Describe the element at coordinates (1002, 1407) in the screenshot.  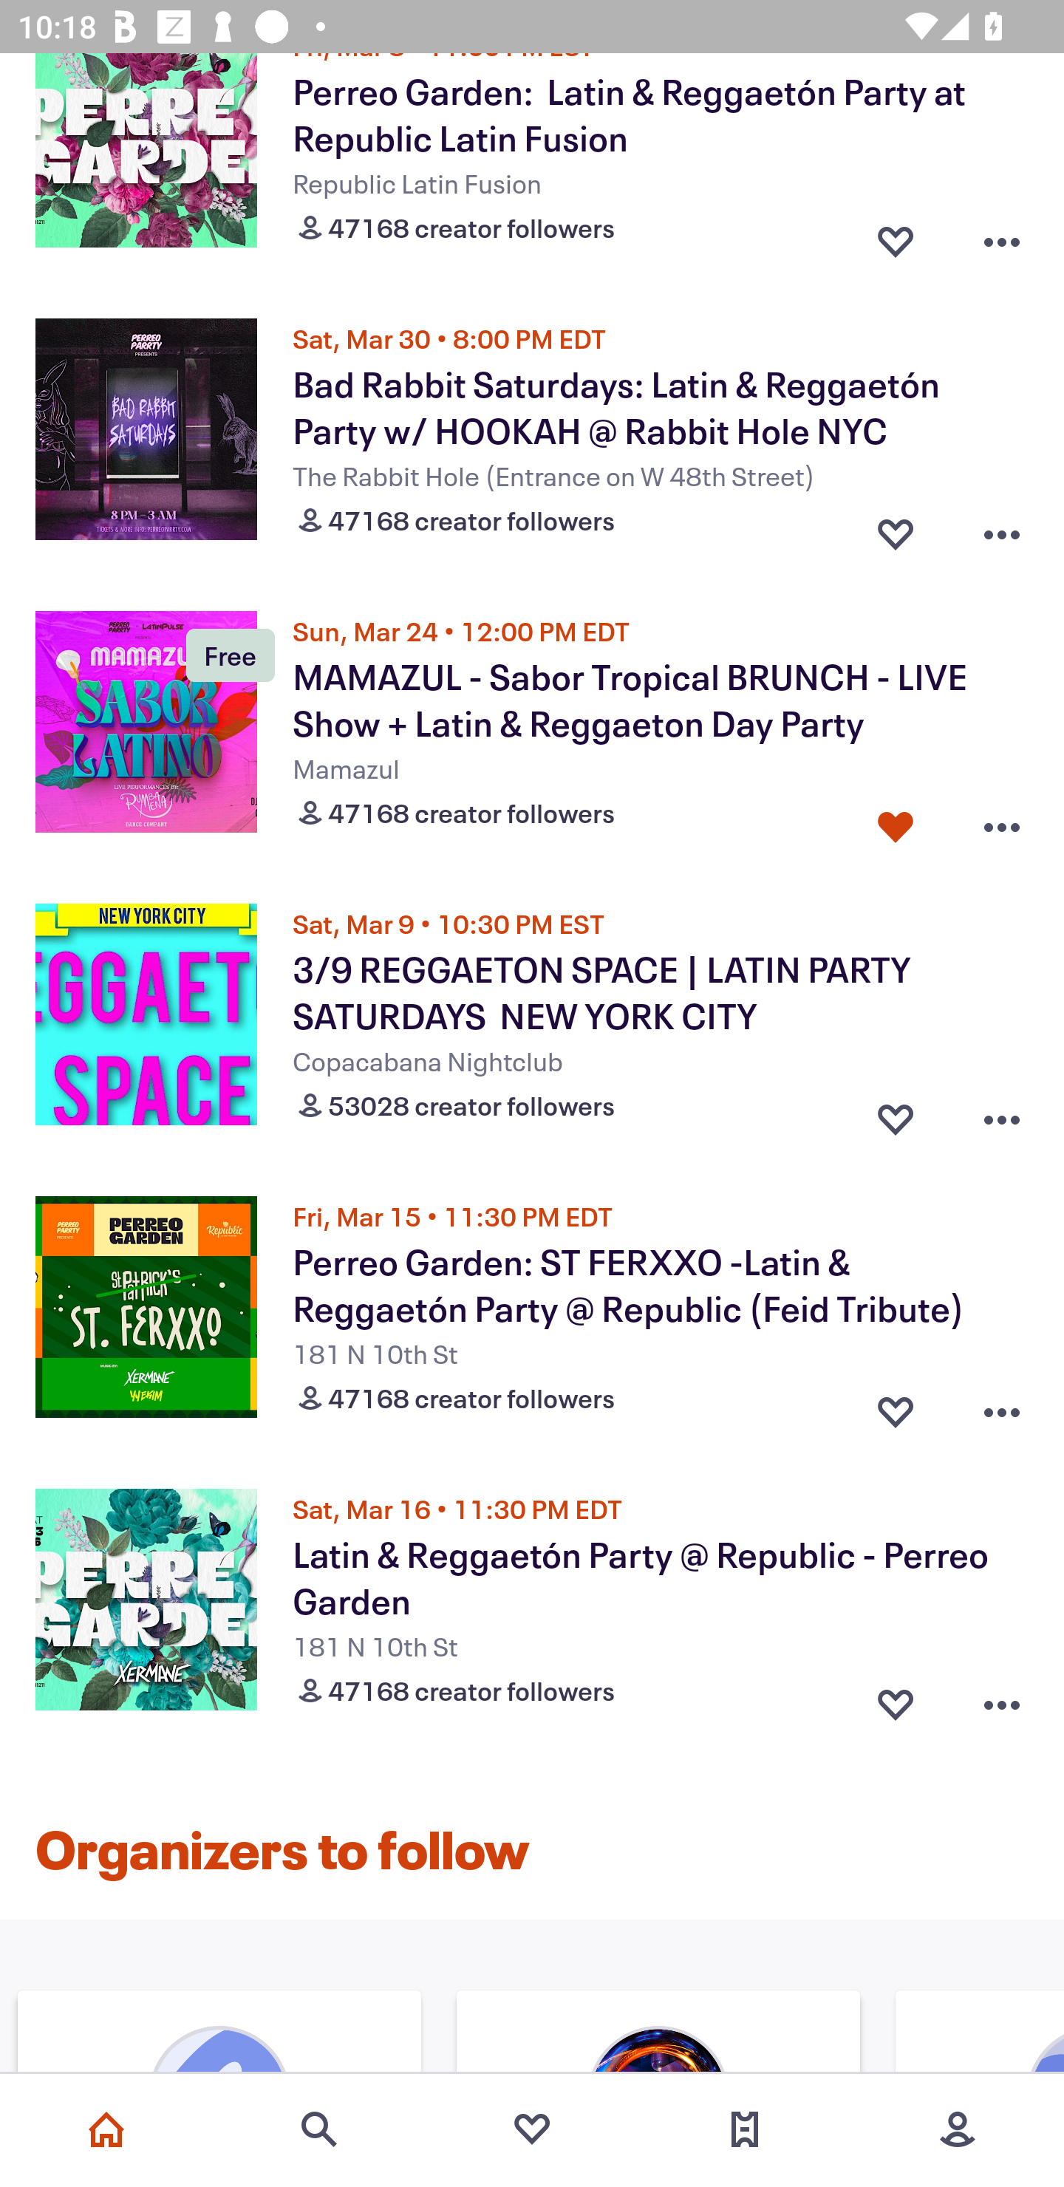
I see `Overflow menu button` at that location.